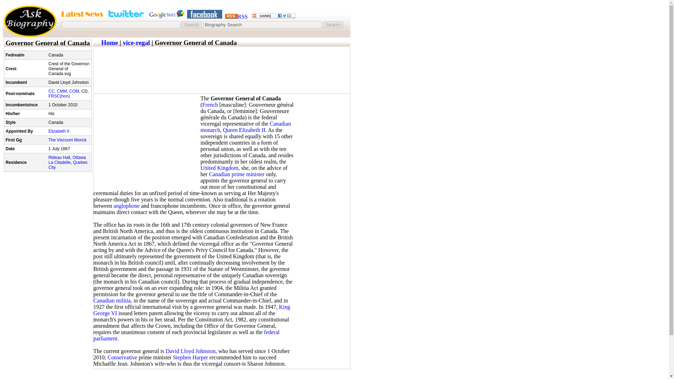  I want to click on La Citadelle, so click(60, 162).